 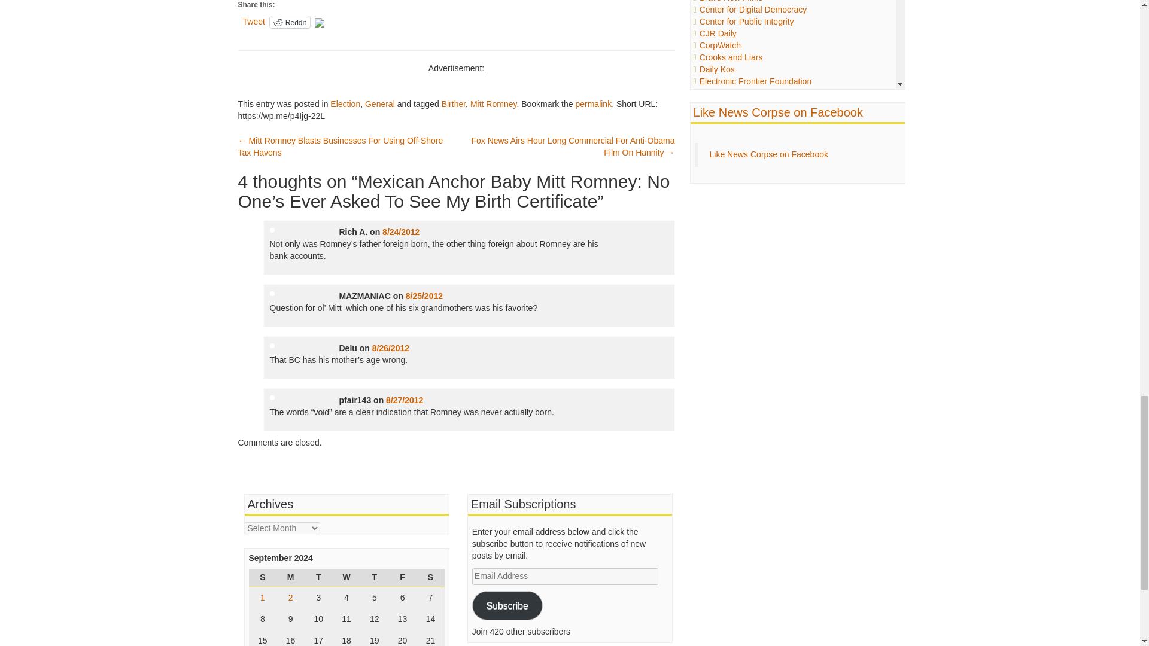 What do you see at coordinates (593, 104) in the screenshot?
I see `permalink` at bounding box center [593, 104].